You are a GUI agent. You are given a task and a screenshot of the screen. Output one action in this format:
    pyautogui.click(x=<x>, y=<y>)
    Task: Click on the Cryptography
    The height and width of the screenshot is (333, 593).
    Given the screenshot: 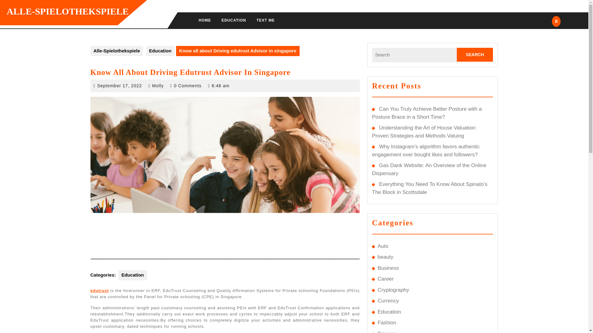 What is the action you would take?
    pyautogui.click(x=393, y=290)
    